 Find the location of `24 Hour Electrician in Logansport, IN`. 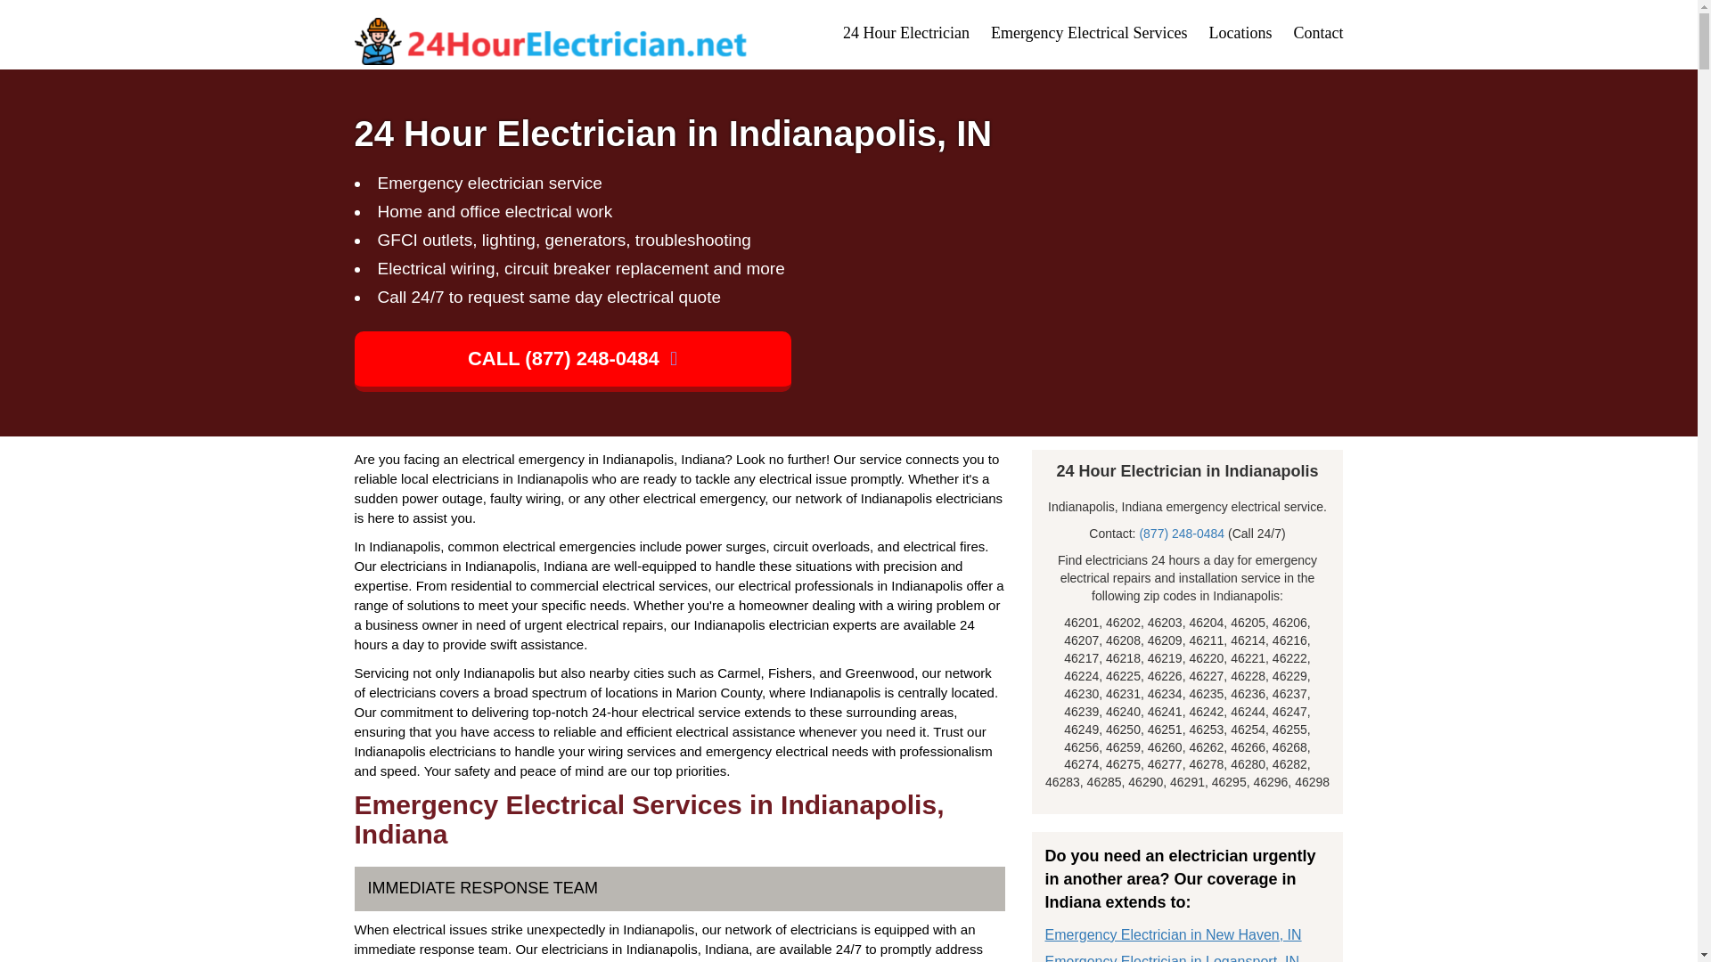

24 Hour Electrician in Logansport, IN is located at coordinates (1171, 958).